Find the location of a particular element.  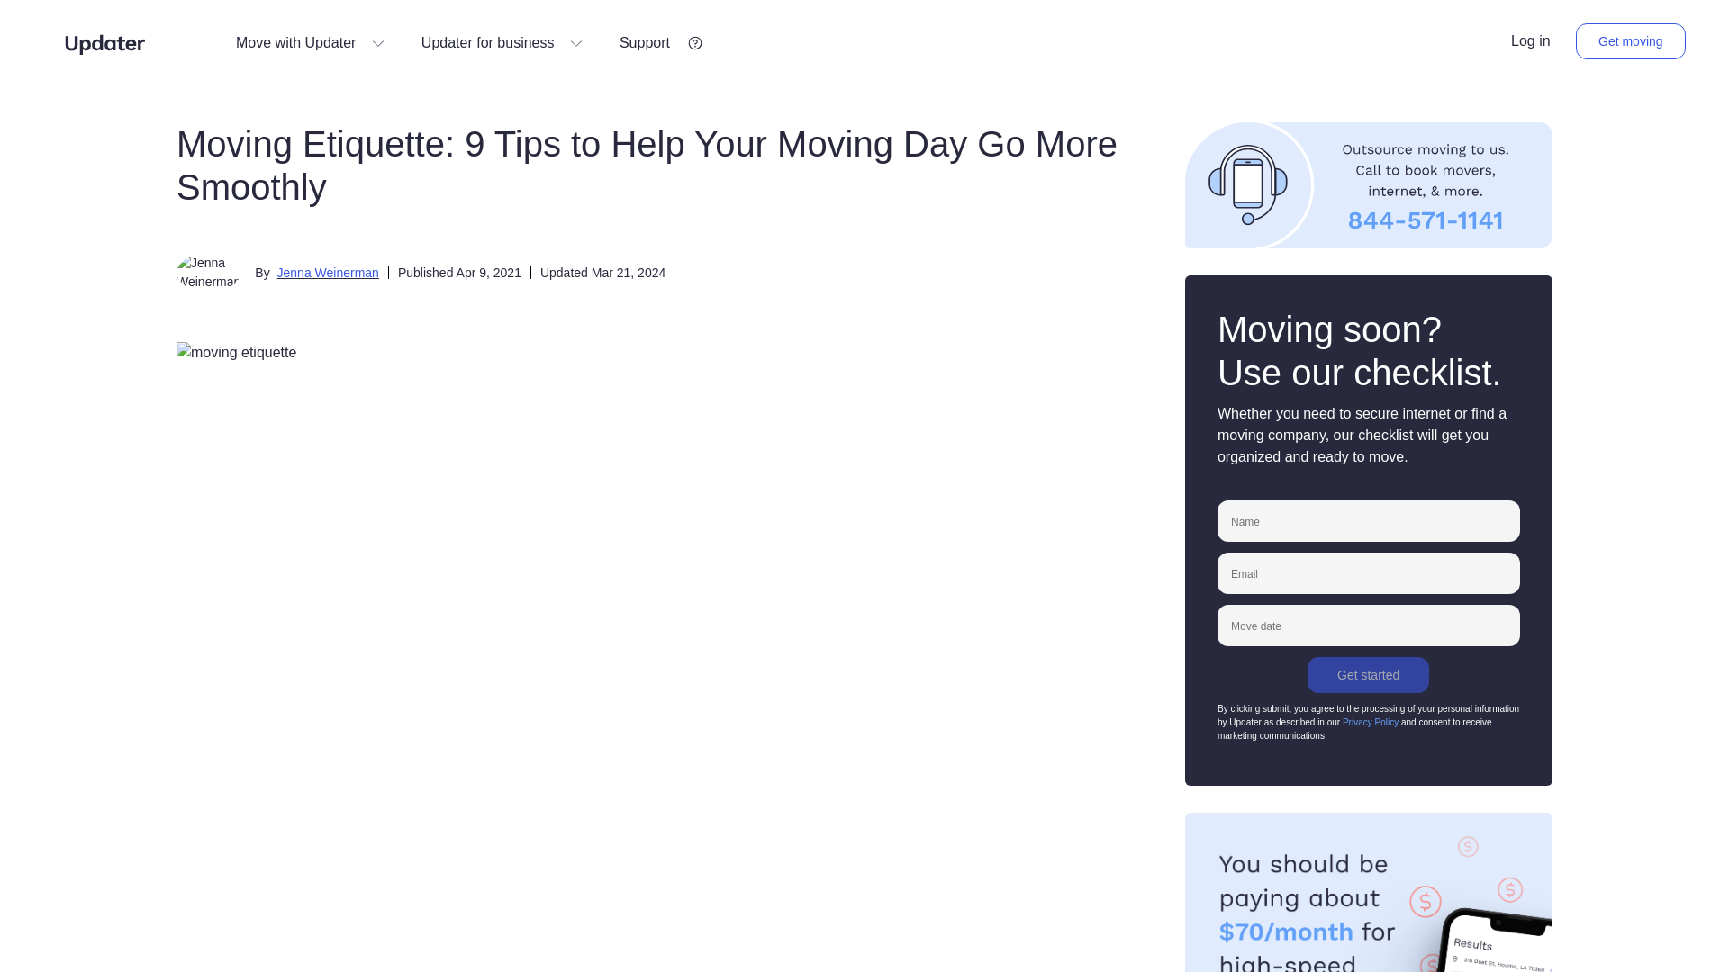

Get moving is located at coordinates (1630, 40).